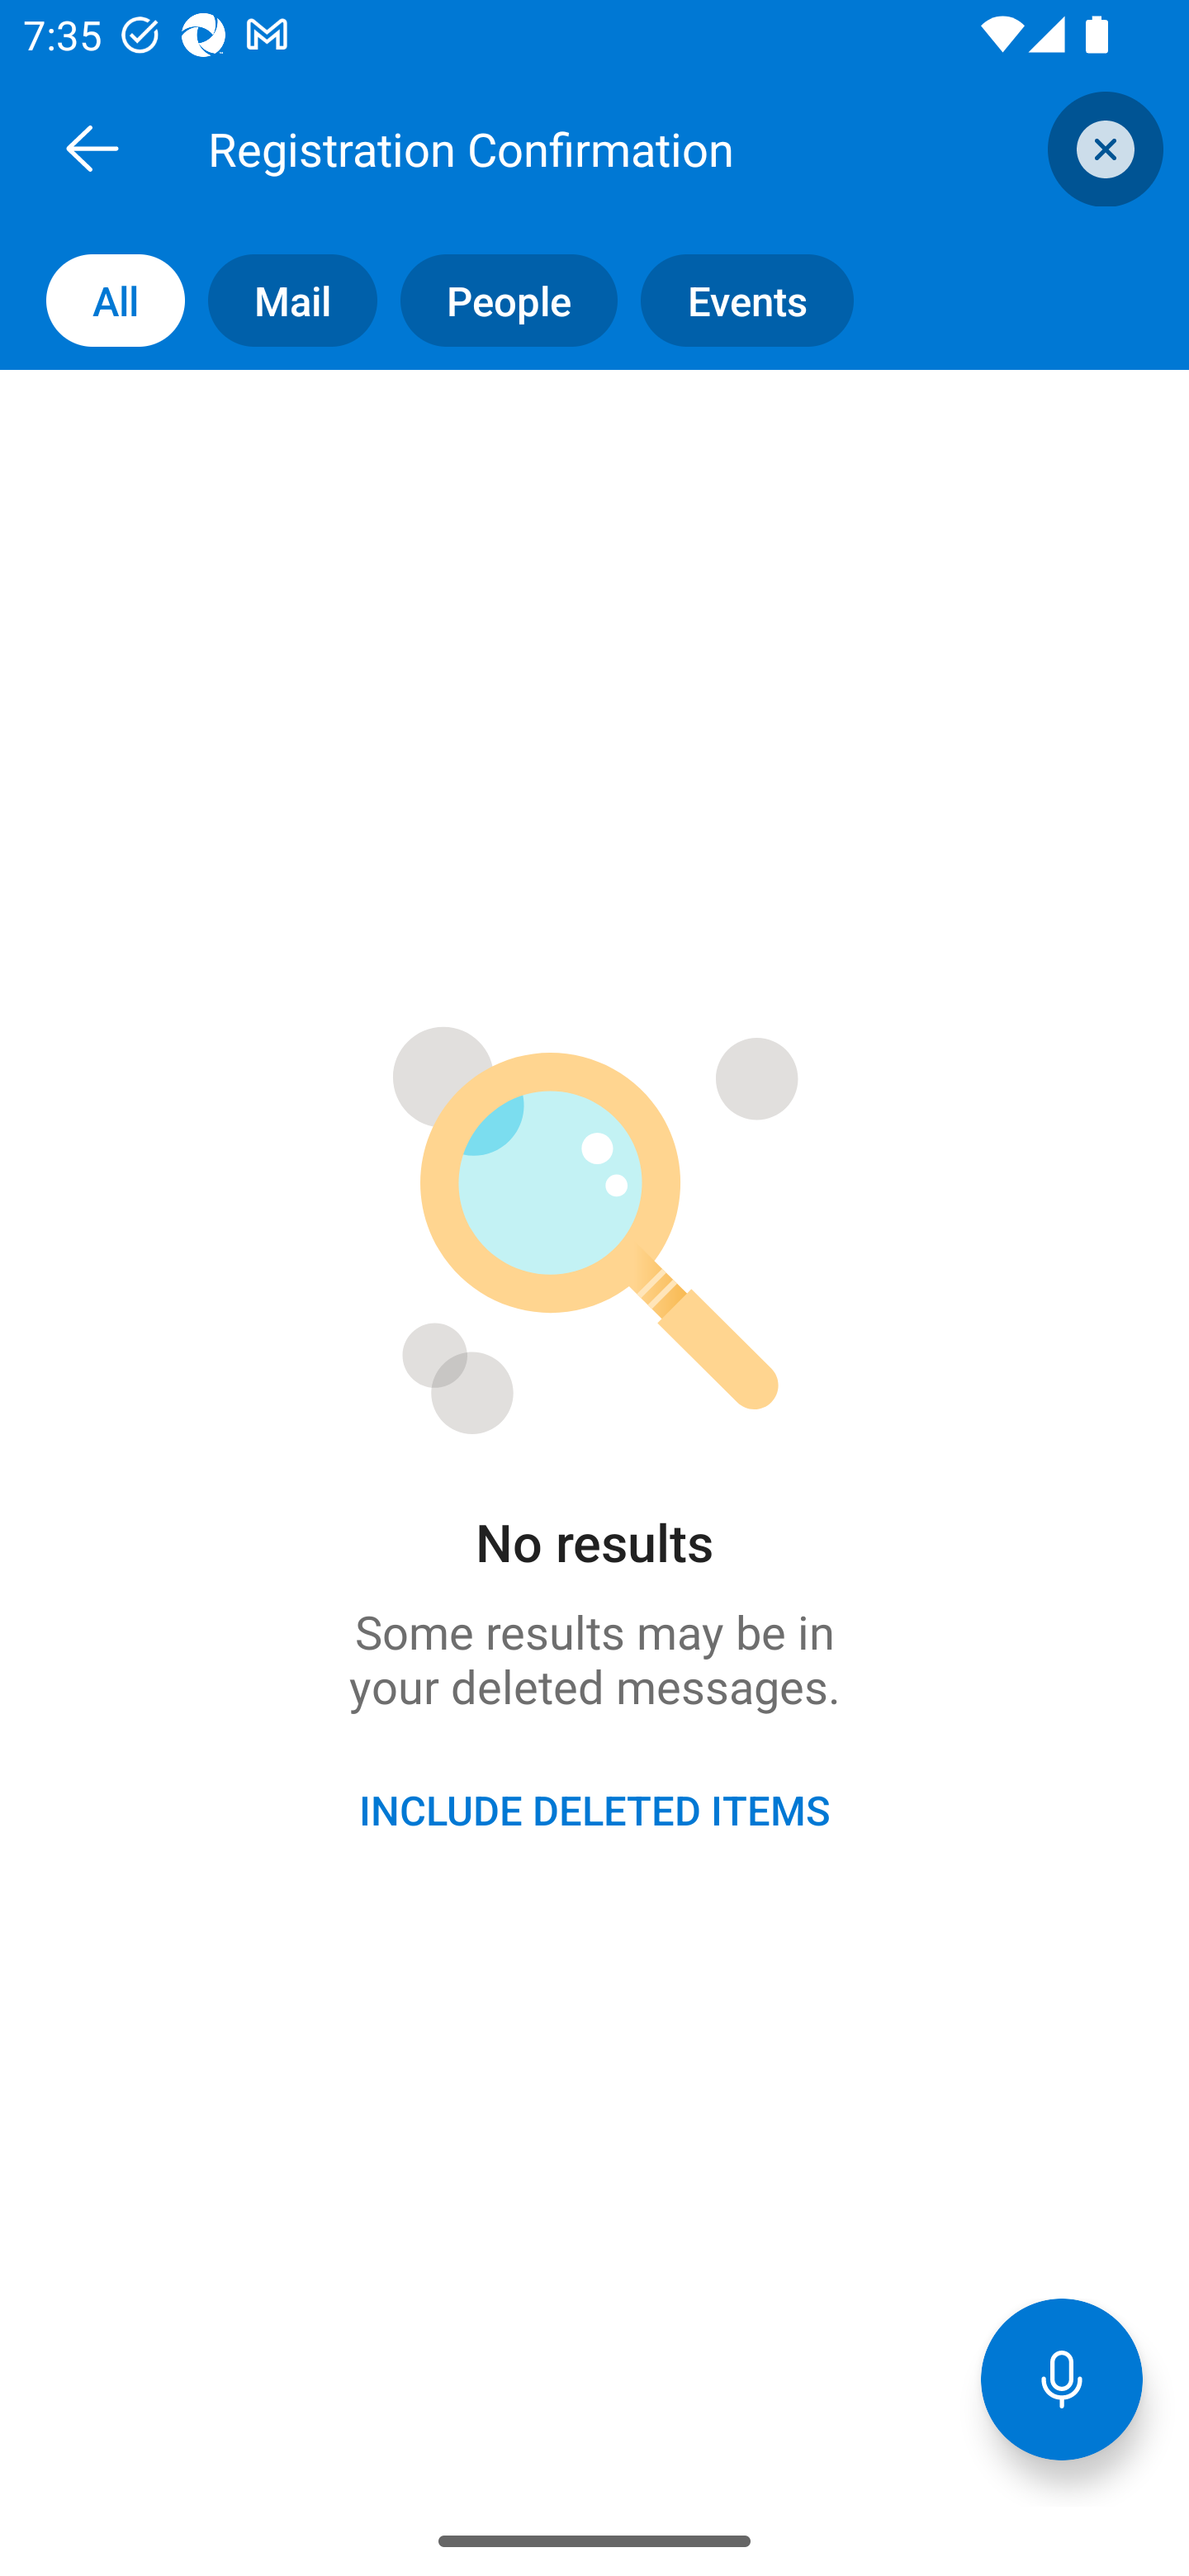 This screenshot has height=2576, width=1189. Describe the element at coordinates (281, 301) in the screenshot. I see `Mail` at that location.